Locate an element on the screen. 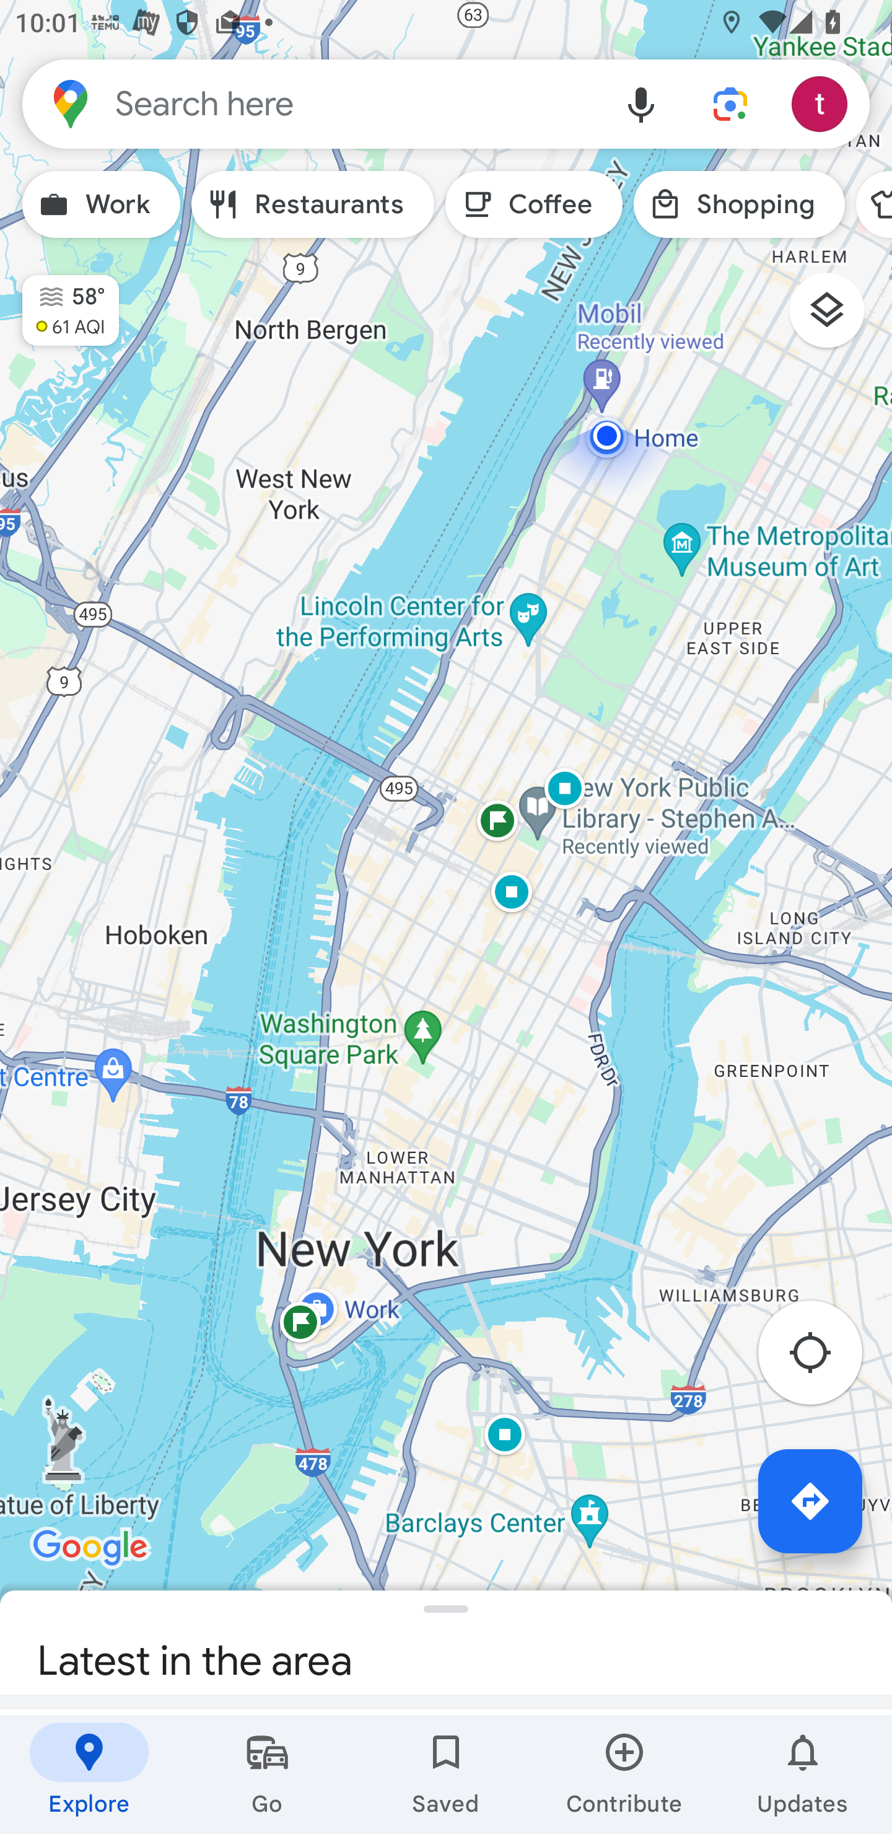 This screenshot has height=1834, width=892. Directions is located at coordinates (810, 1501).